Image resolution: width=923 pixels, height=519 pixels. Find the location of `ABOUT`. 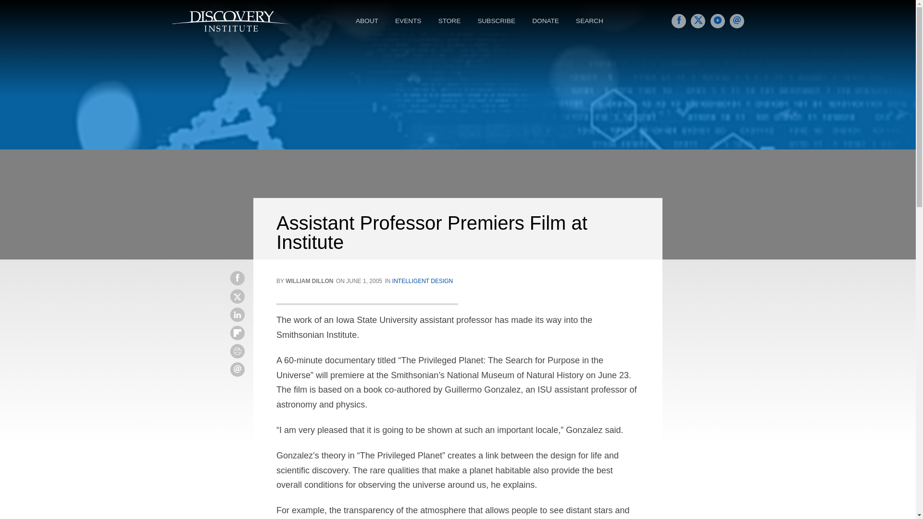

ABOUT is located at coordinates (368, 21).